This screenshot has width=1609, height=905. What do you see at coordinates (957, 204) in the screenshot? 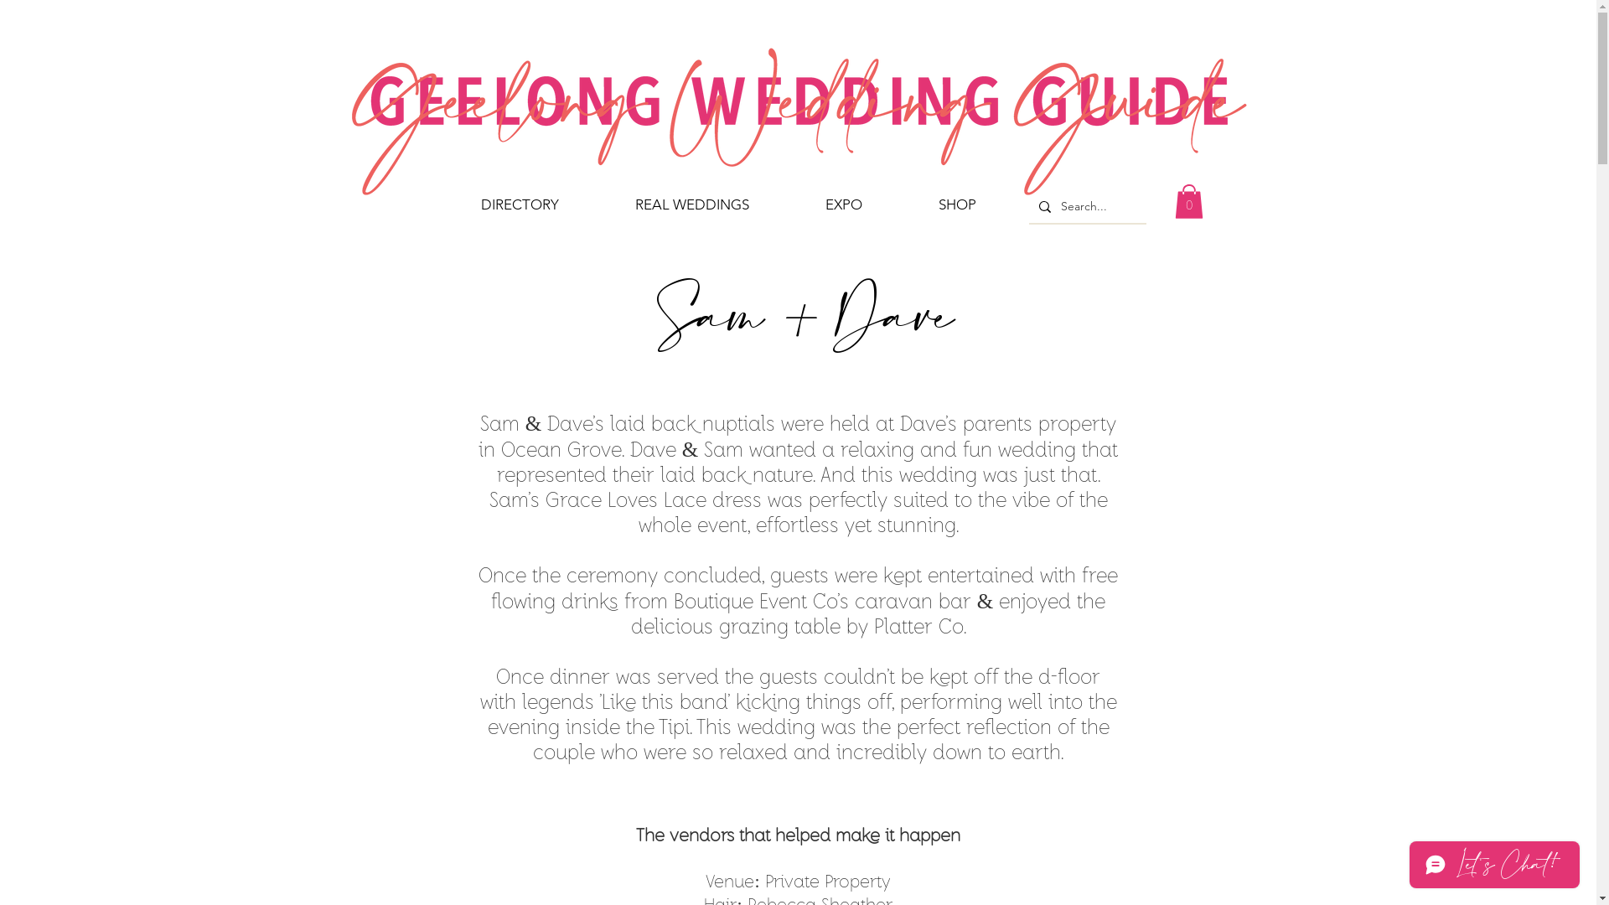
I see `SHOP` at bounding box center [957, 204].